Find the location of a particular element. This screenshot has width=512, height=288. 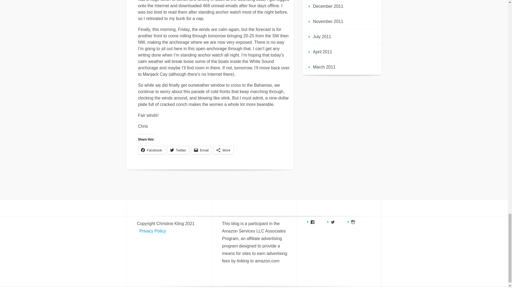

More is located at coordinates (223, 150).